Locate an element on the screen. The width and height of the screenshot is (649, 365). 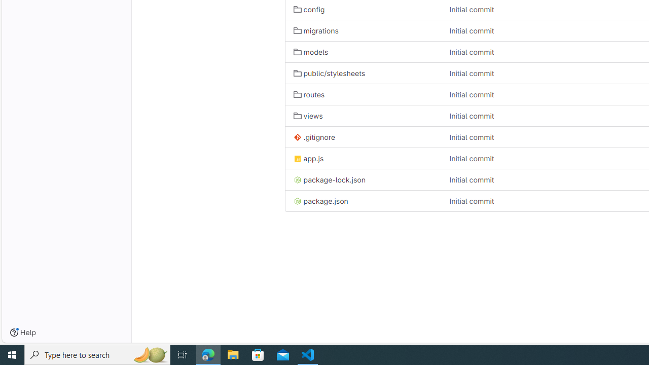
package-lock.json is located at coordinates (363, 179).